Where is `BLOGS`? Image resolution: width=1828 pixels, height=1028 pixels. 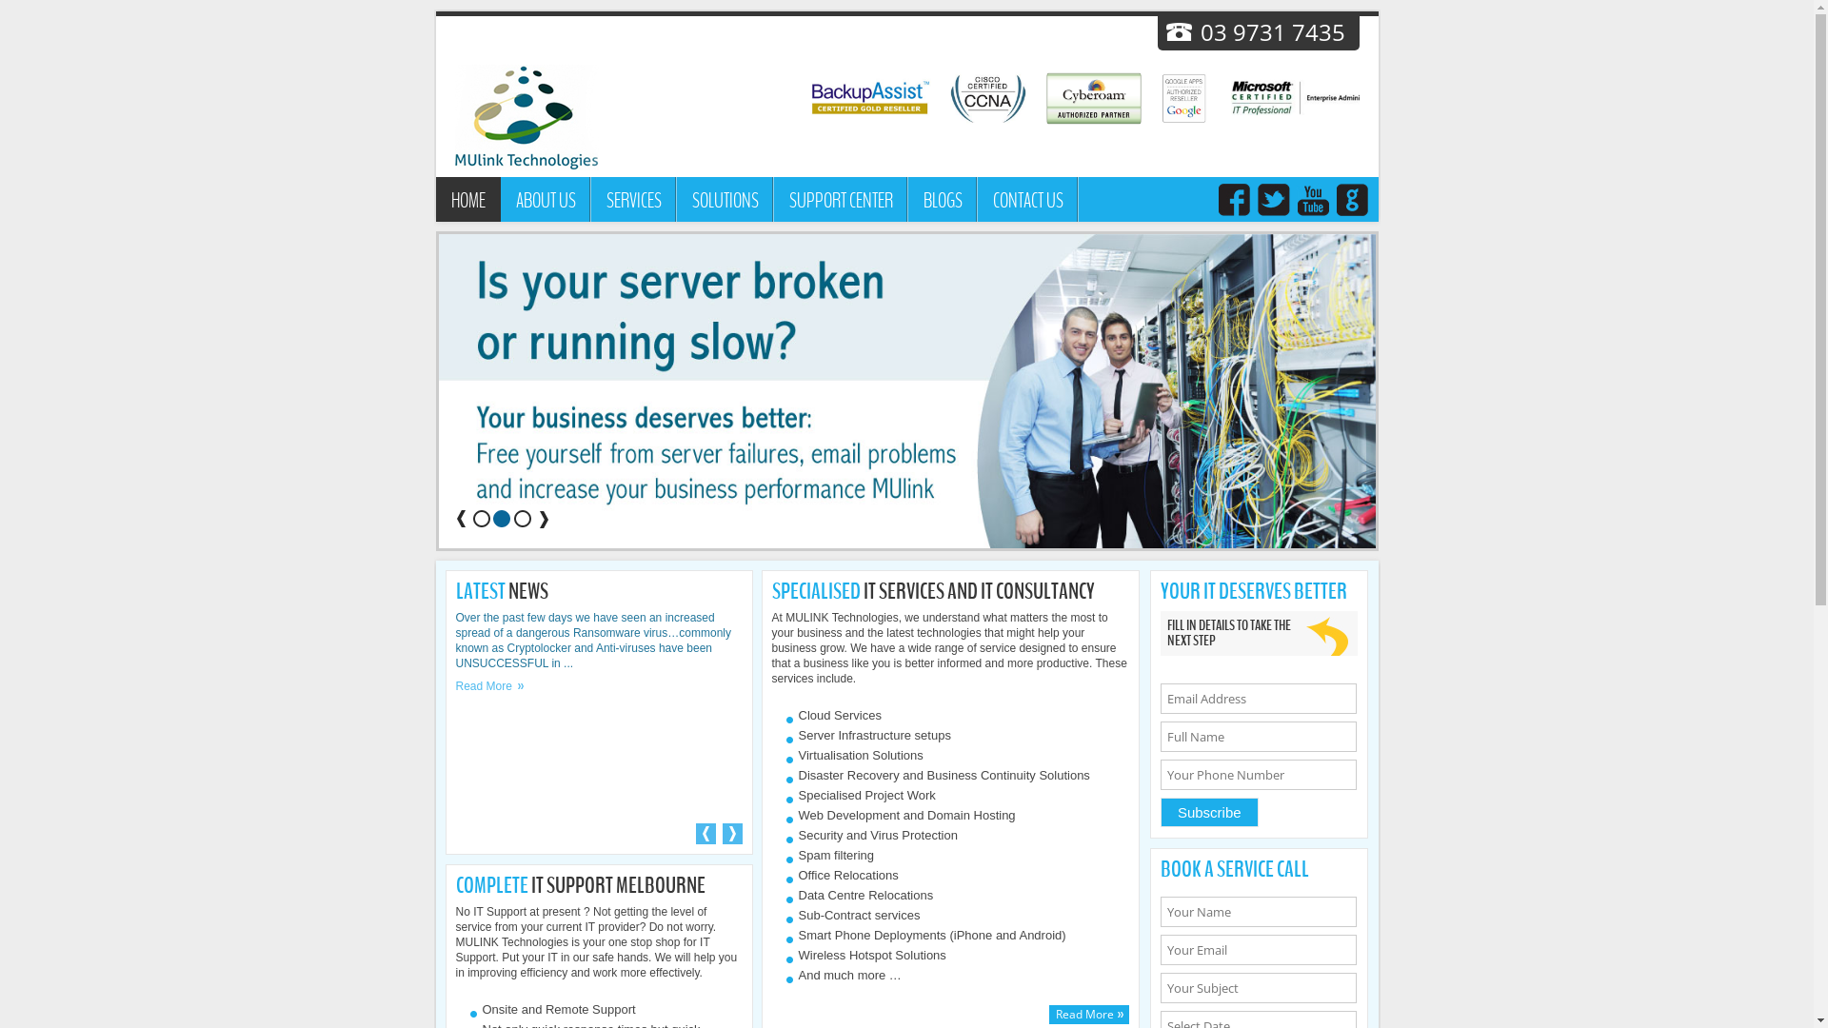
BLOGS is located at coordinates (943, 200).